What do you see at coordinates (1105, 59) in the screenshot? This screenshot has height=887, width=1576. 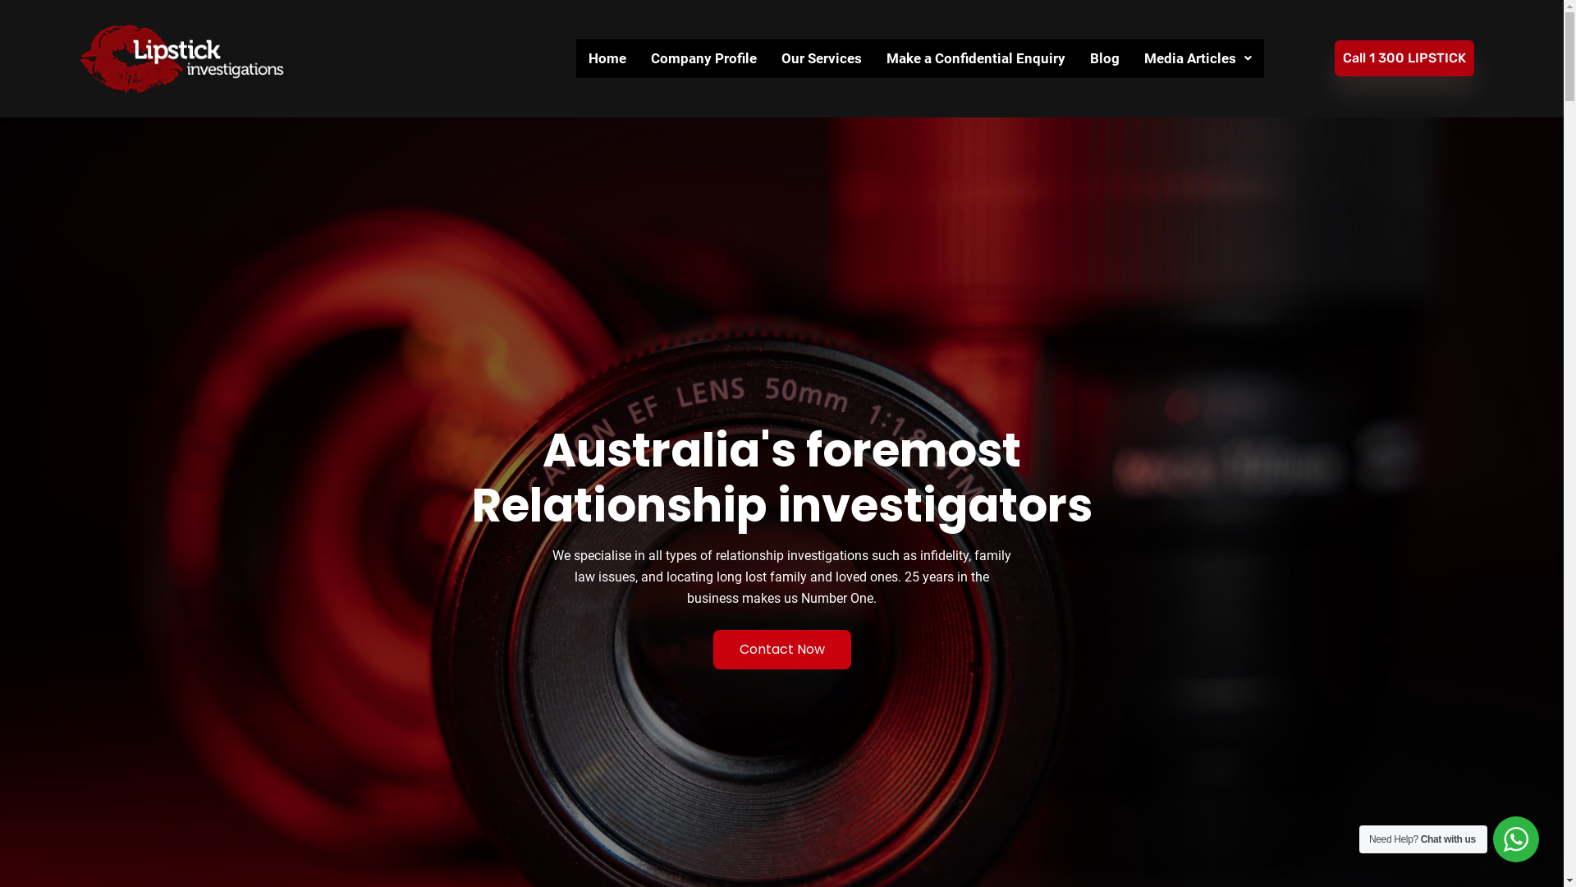 I see `Blog` at bounding box center [1105, 59].